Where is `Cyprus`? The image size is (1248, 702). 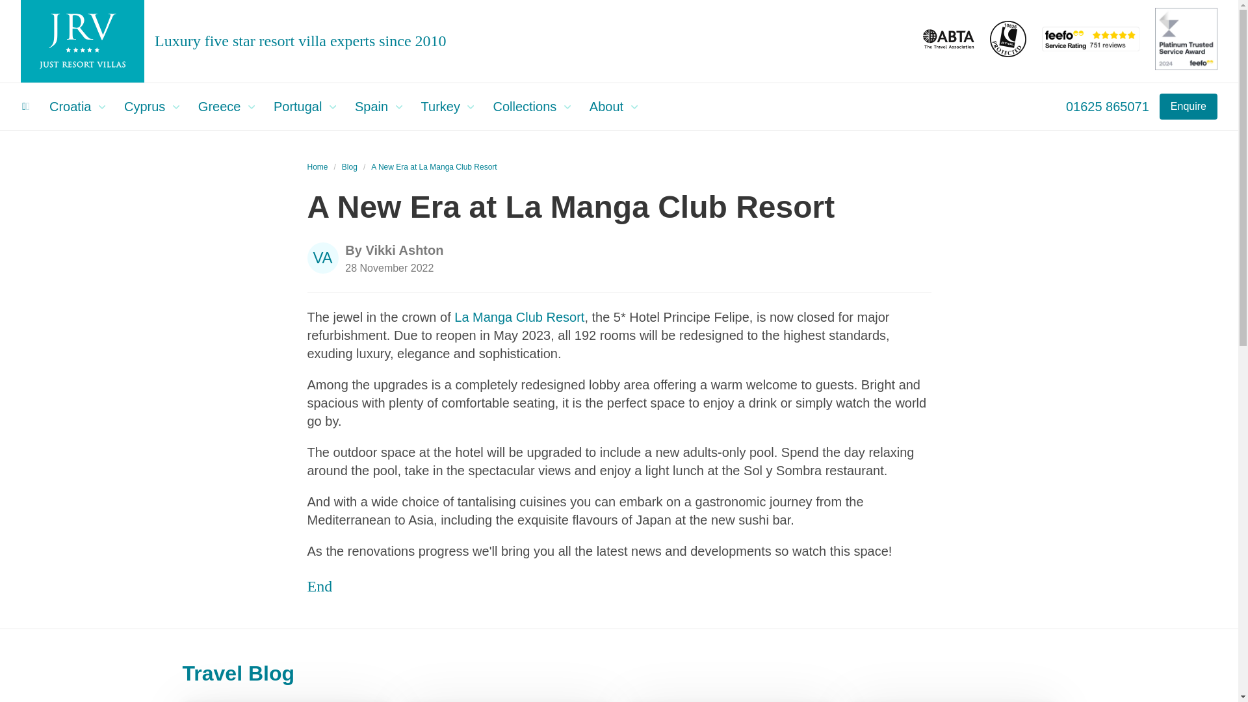
Cyprus is located at coordinates (156, 107).